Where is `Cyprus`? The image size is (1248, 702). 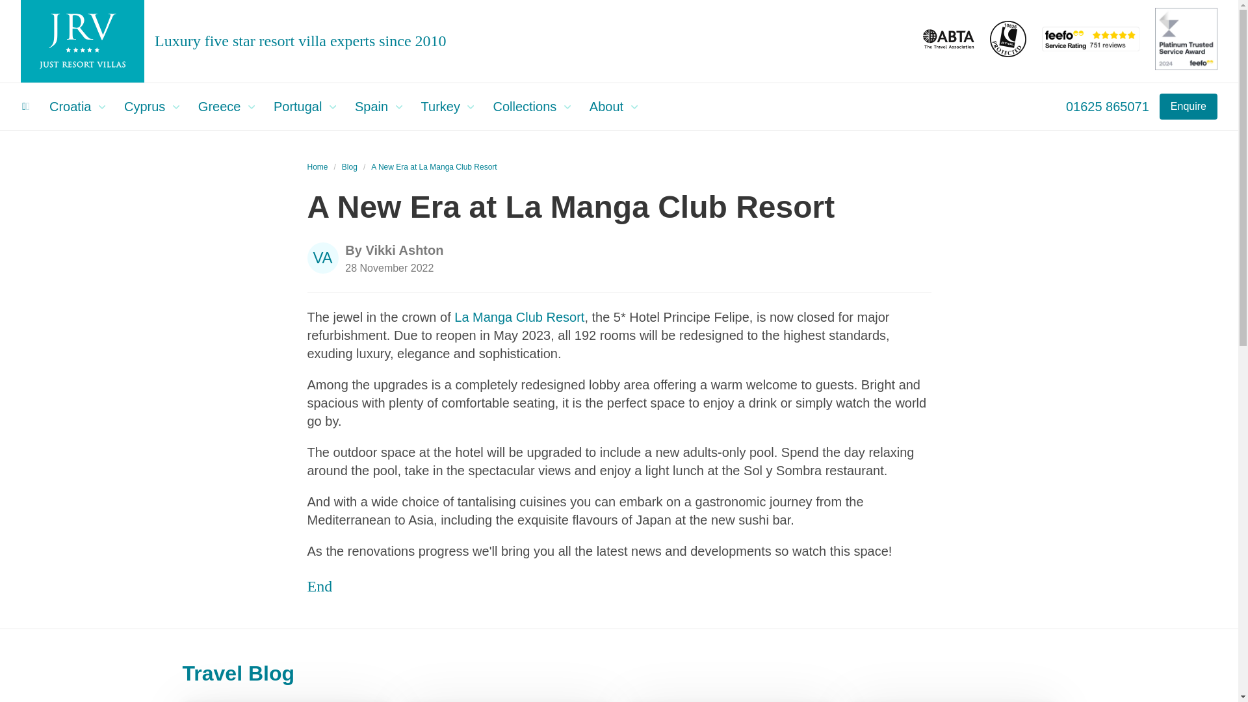
Cyprus is located at coordinates (156, 107).